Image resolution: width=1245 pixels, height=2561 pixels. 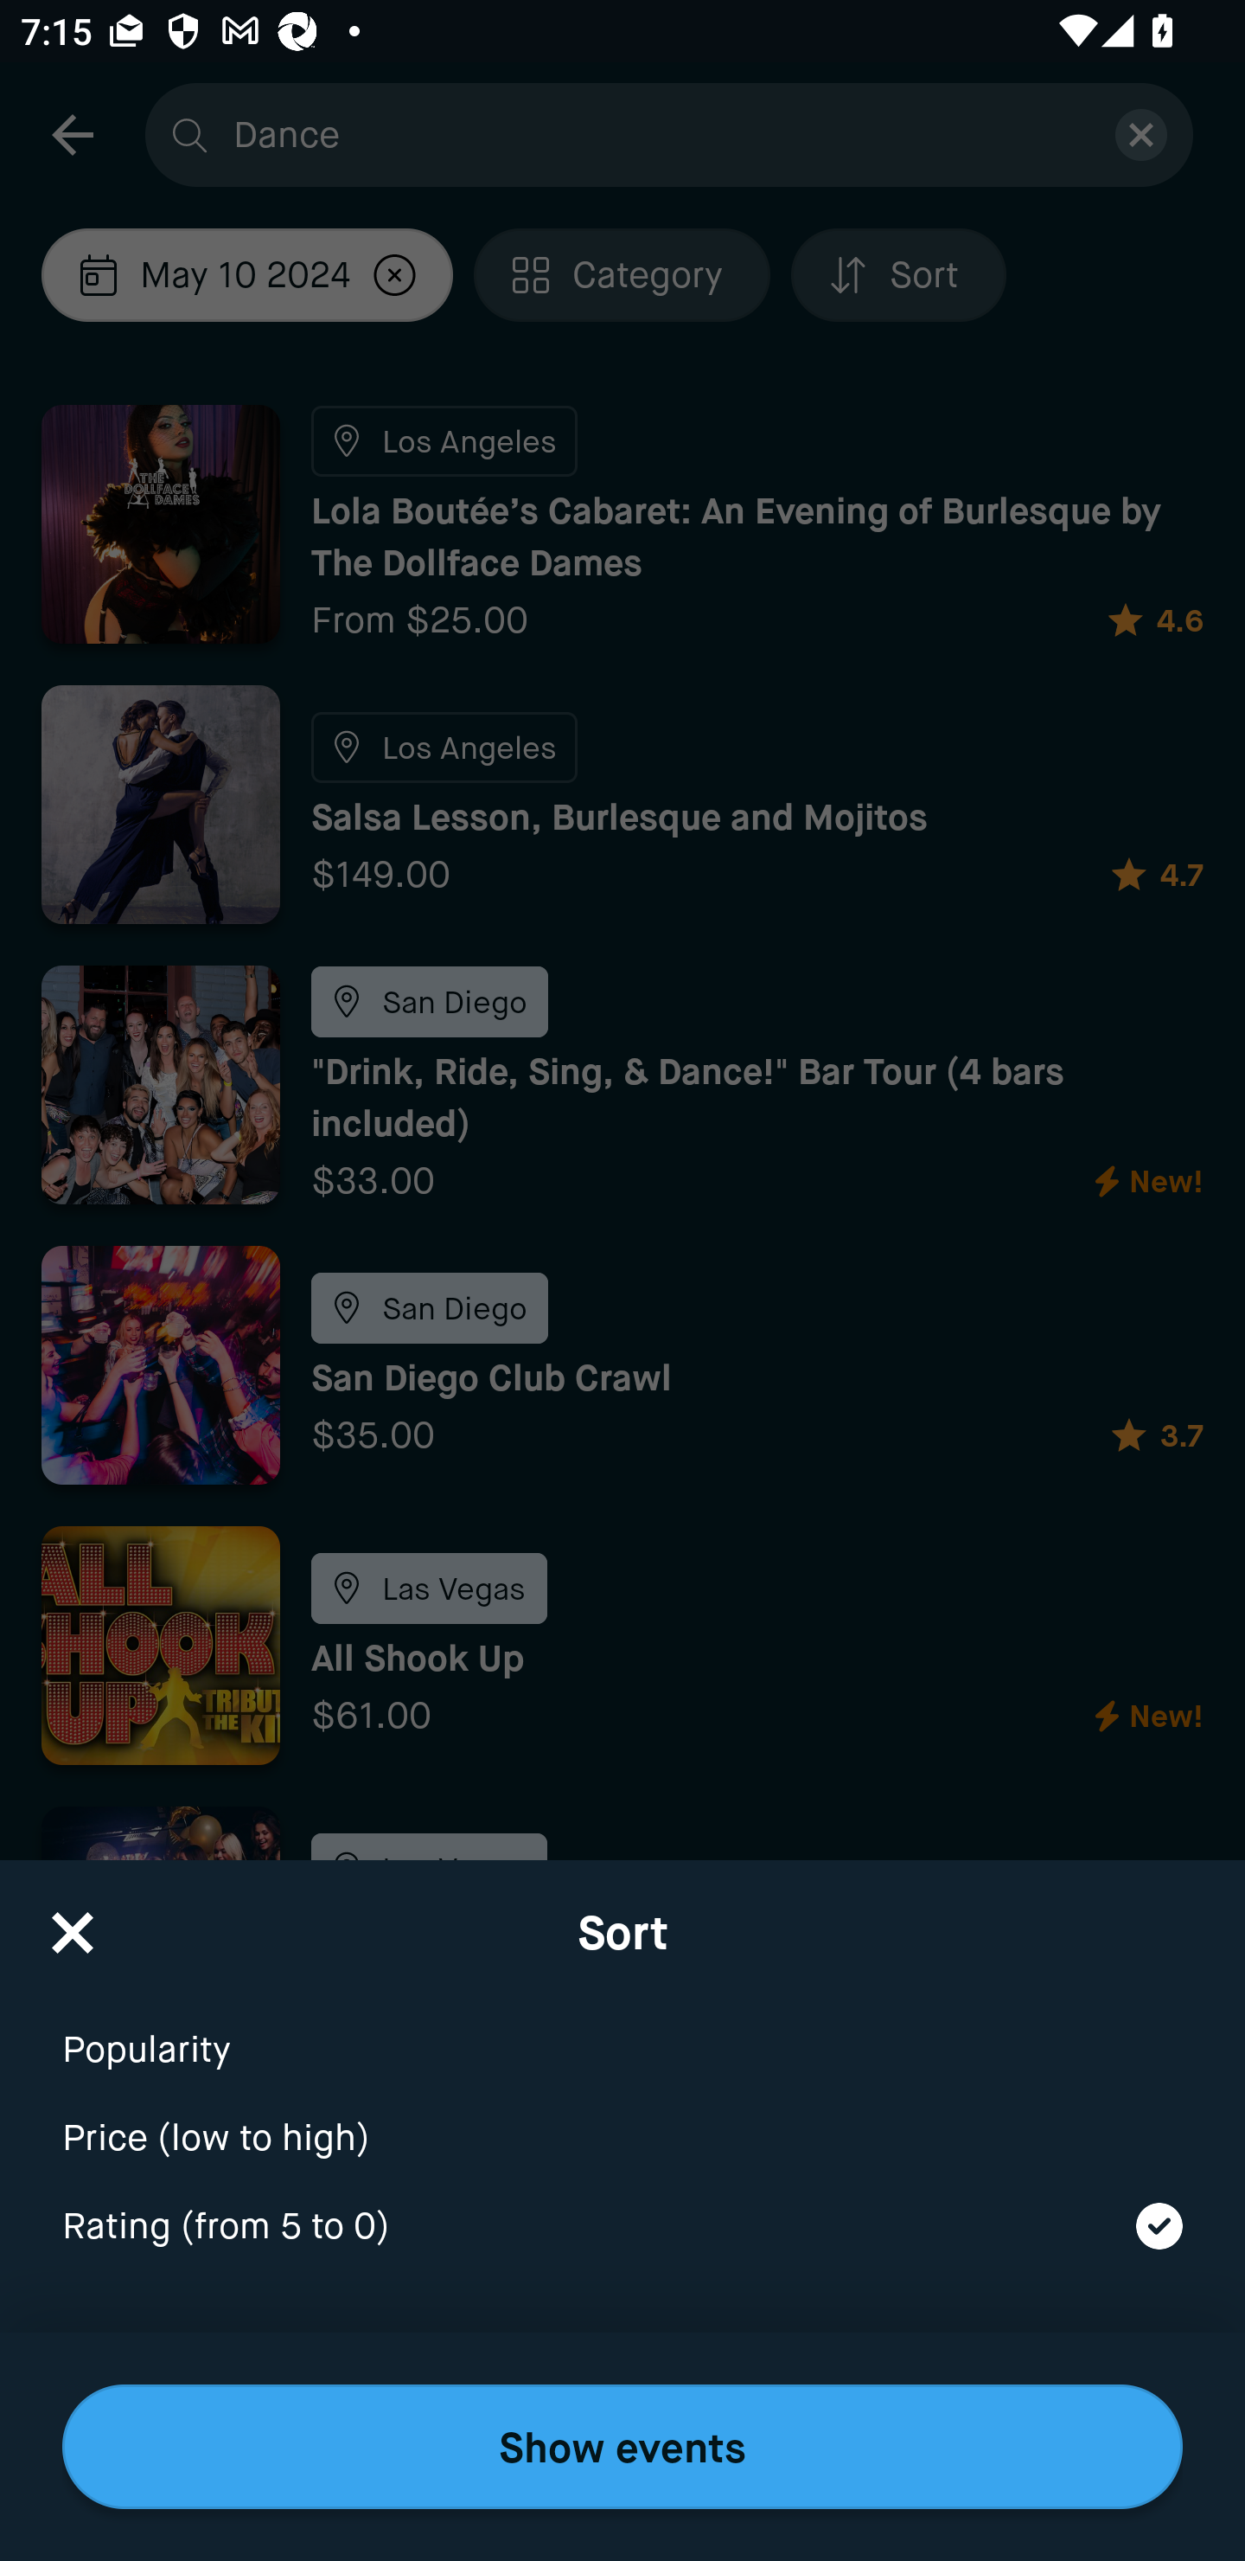 I want to click on Popularity, so click(x=622, y=2030).